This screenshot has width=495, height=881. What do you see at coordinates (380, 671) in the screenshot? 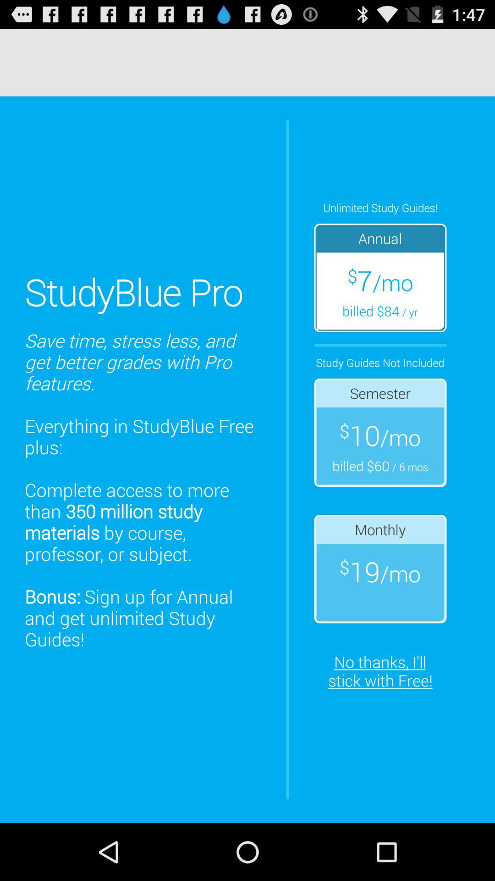
I see `tap the icon below $19/mo icon` at bounding box center [380, 671].